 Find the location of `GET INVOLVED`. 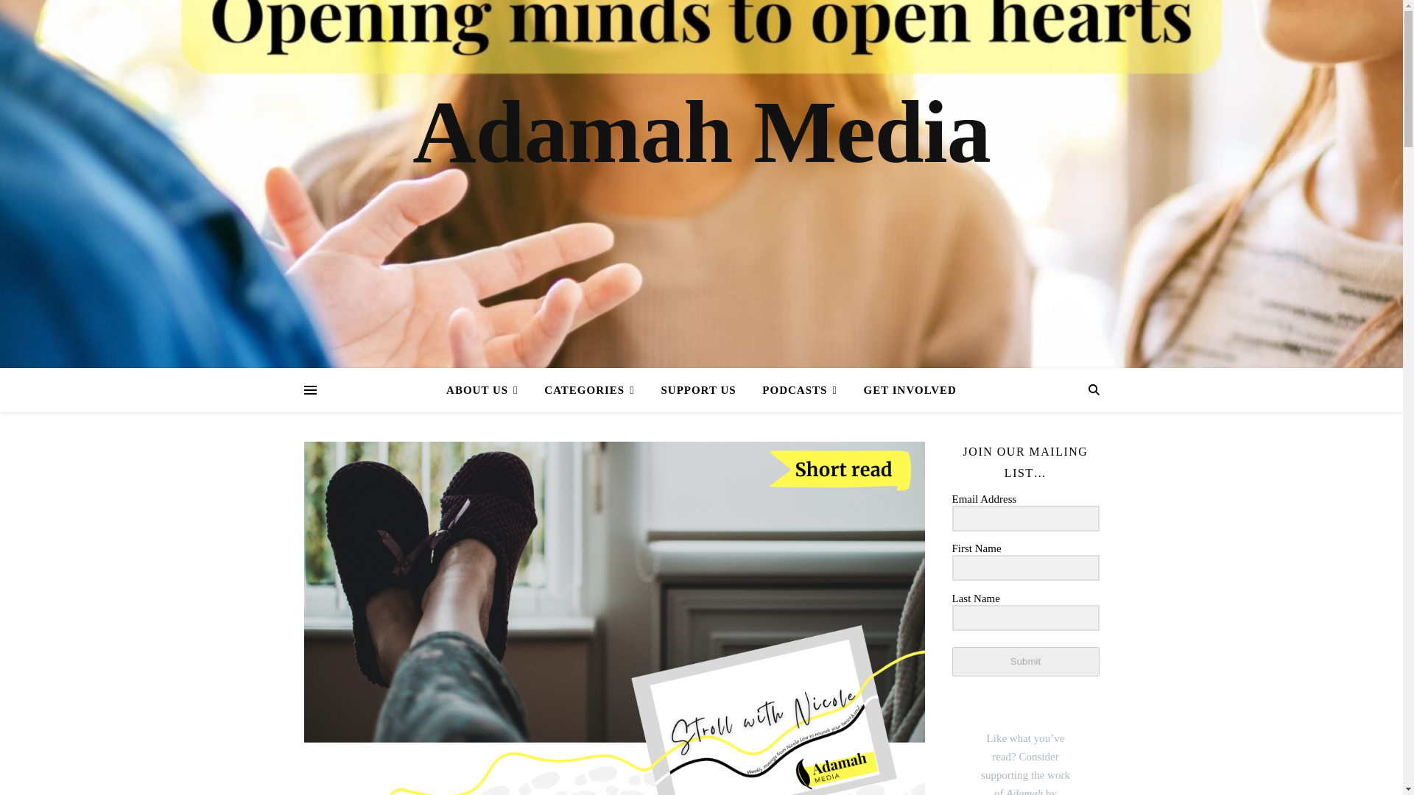

GET INVOLVED is located at coordinates (904, 390).